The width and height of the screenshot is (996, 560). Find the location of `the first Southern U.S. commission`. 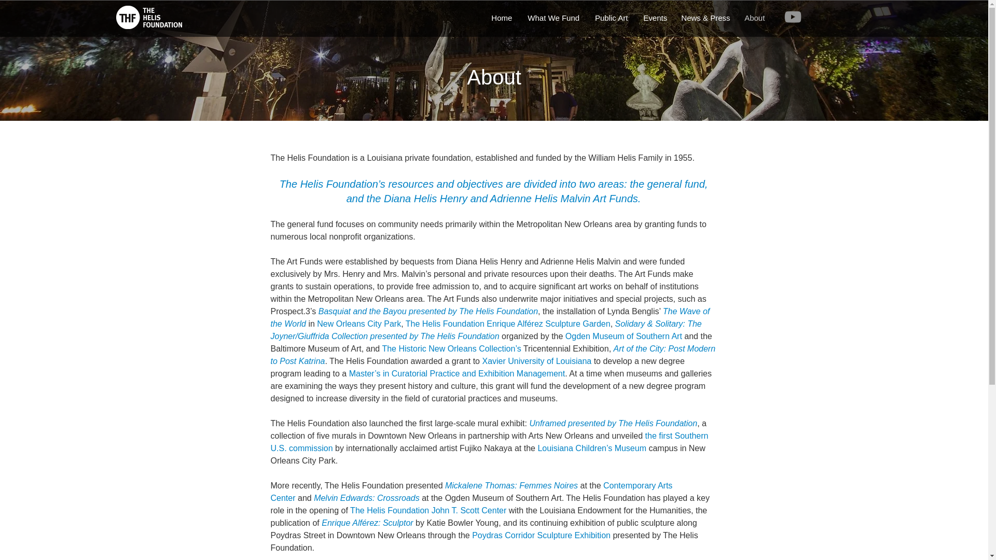

the first Southern U.S. commission is located at coordinates (490, 442).